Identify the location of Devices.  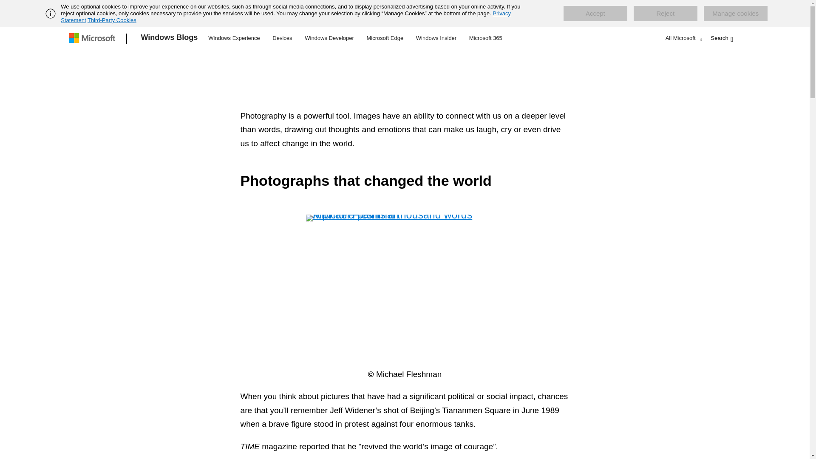
(282, 37).